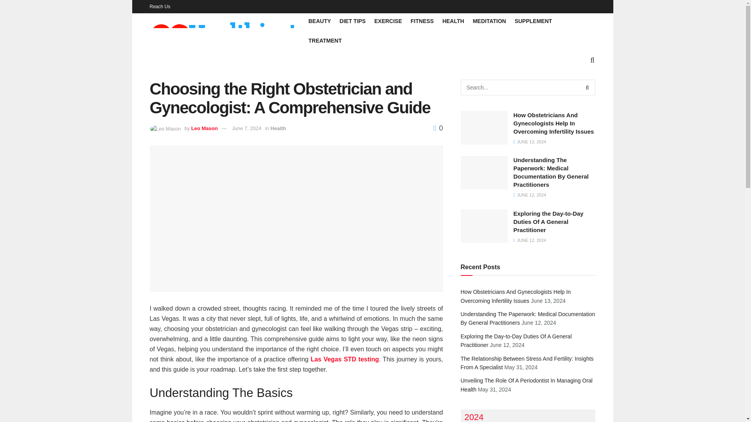 Image resolution: width=751 pixels, height=422 pixels. What do you see at coordinates (388, 21) in the screenshot?
I see `EXERCISE` at bounding box center [388, 21].